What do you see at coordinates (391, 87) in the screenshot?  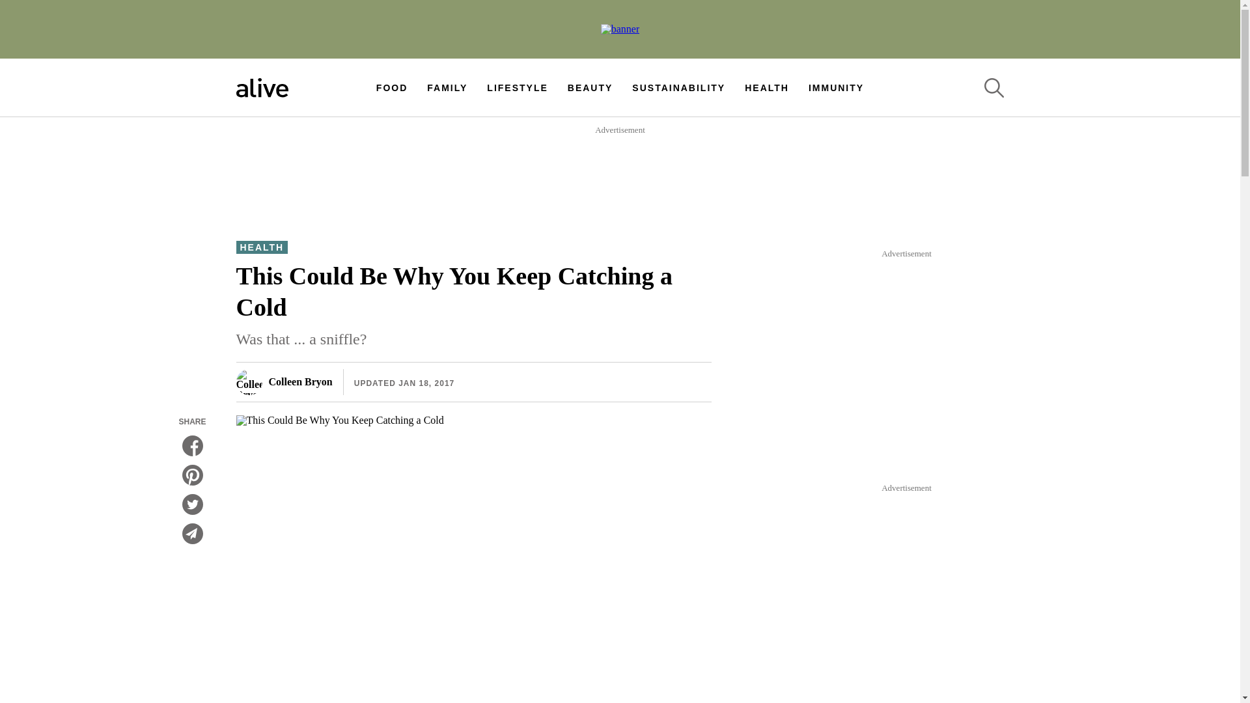 I see `FOOD` at bounding box center [391, 87].